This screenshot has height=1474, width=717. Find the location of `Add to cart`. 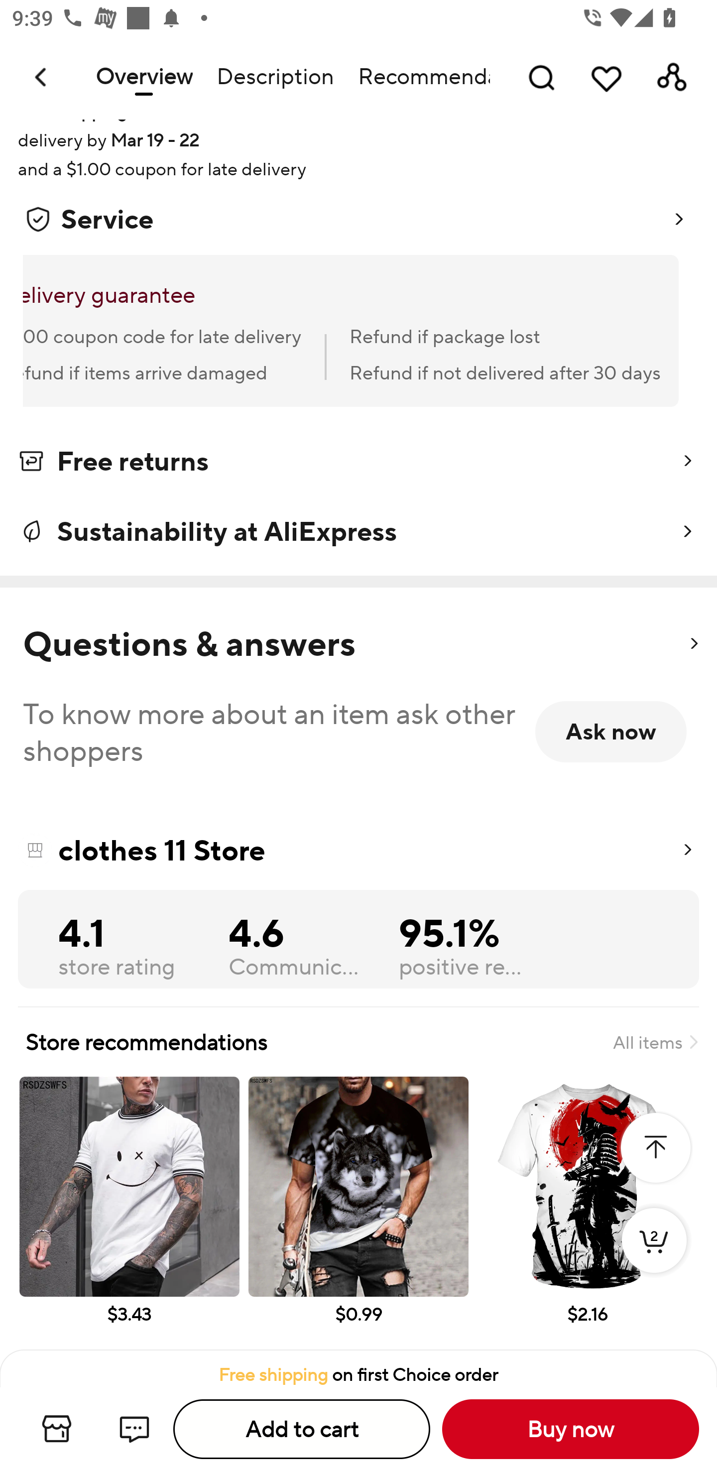

Add to cart is located at coordinates (302, 1429).